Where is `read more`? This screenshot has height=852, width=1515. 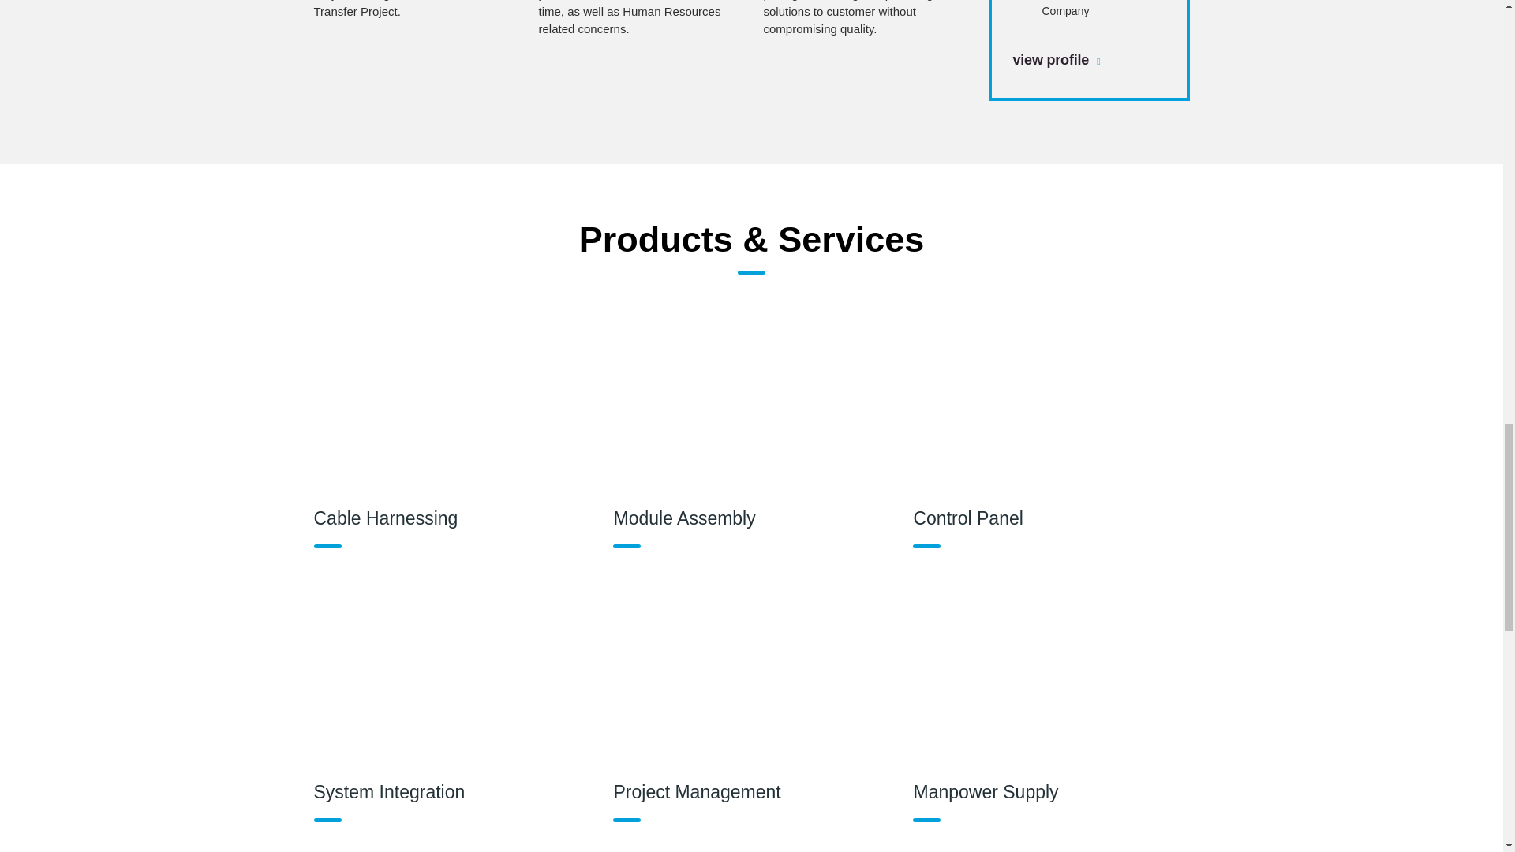 read more is located at coordinates (638, 19).